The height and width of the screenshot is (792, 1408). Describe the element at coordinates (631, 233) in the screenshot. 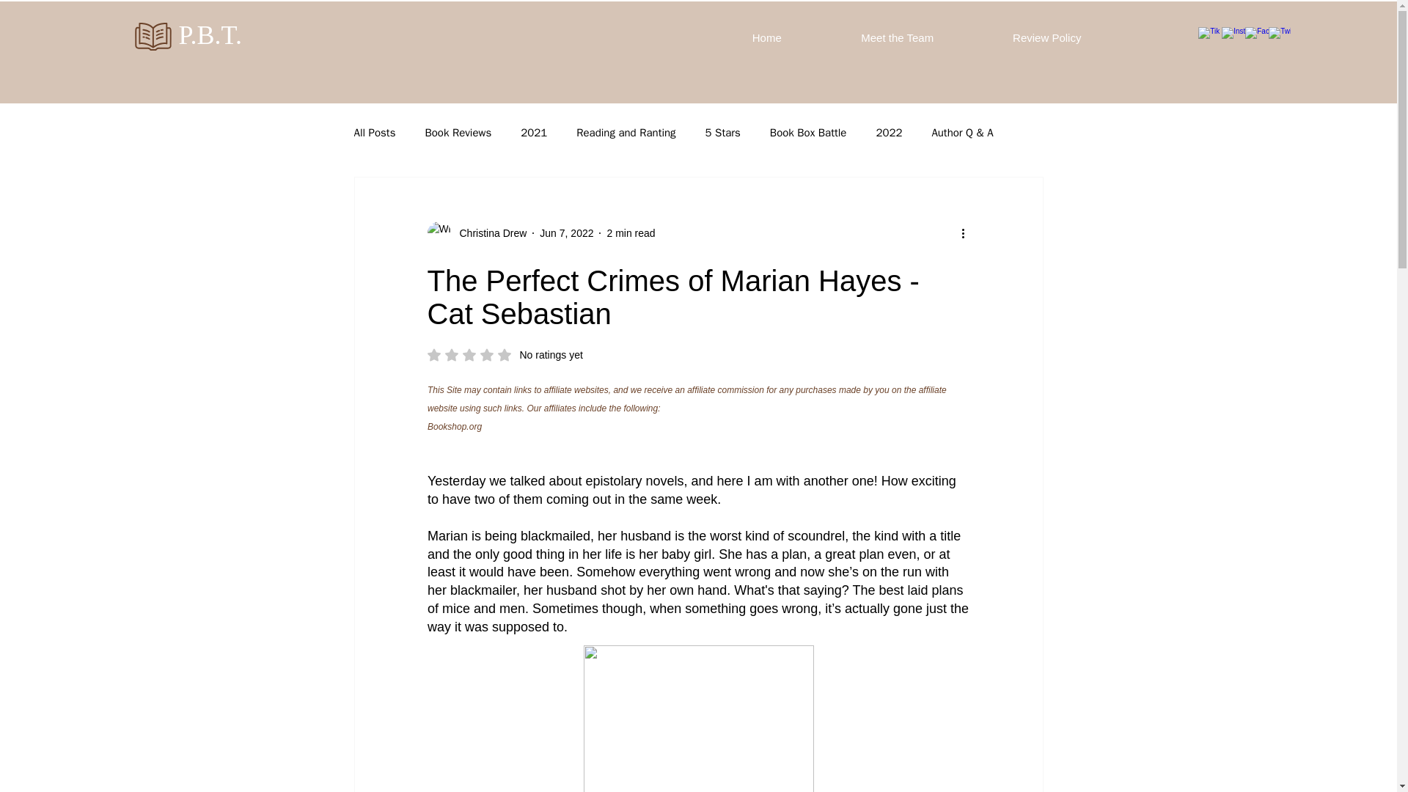

I see `Book Reviews` at that location.